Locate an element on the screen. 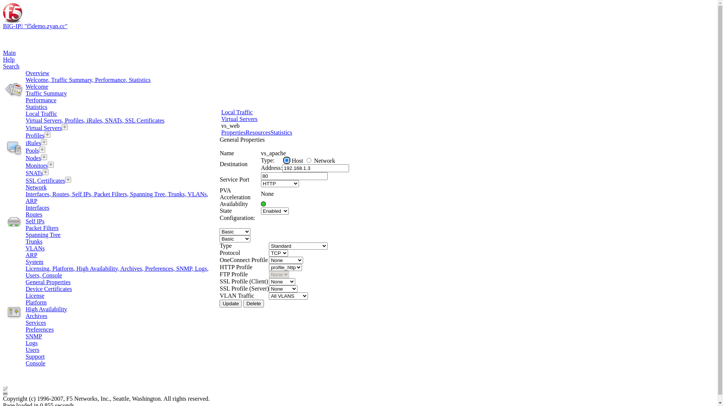 Image resolution: width=723 pixels, height=406 pixels. SSL Certificates is located at coordinates (45, 180).